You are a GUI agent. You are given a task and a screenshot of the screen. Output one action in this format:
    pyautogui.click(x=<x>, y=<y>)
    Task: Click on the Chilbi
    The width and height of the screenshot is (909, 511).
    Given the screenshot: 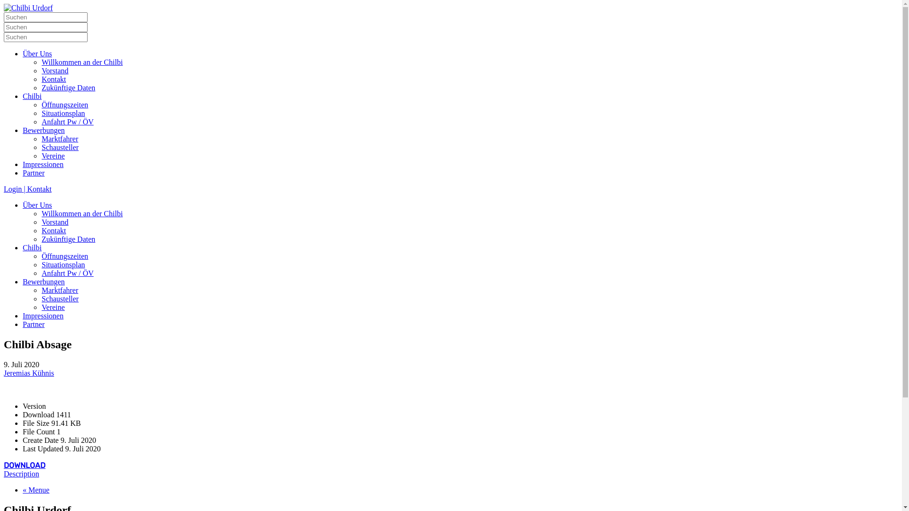 What is the action you would take?
    pyautogui.click(x=32, y=97)
    